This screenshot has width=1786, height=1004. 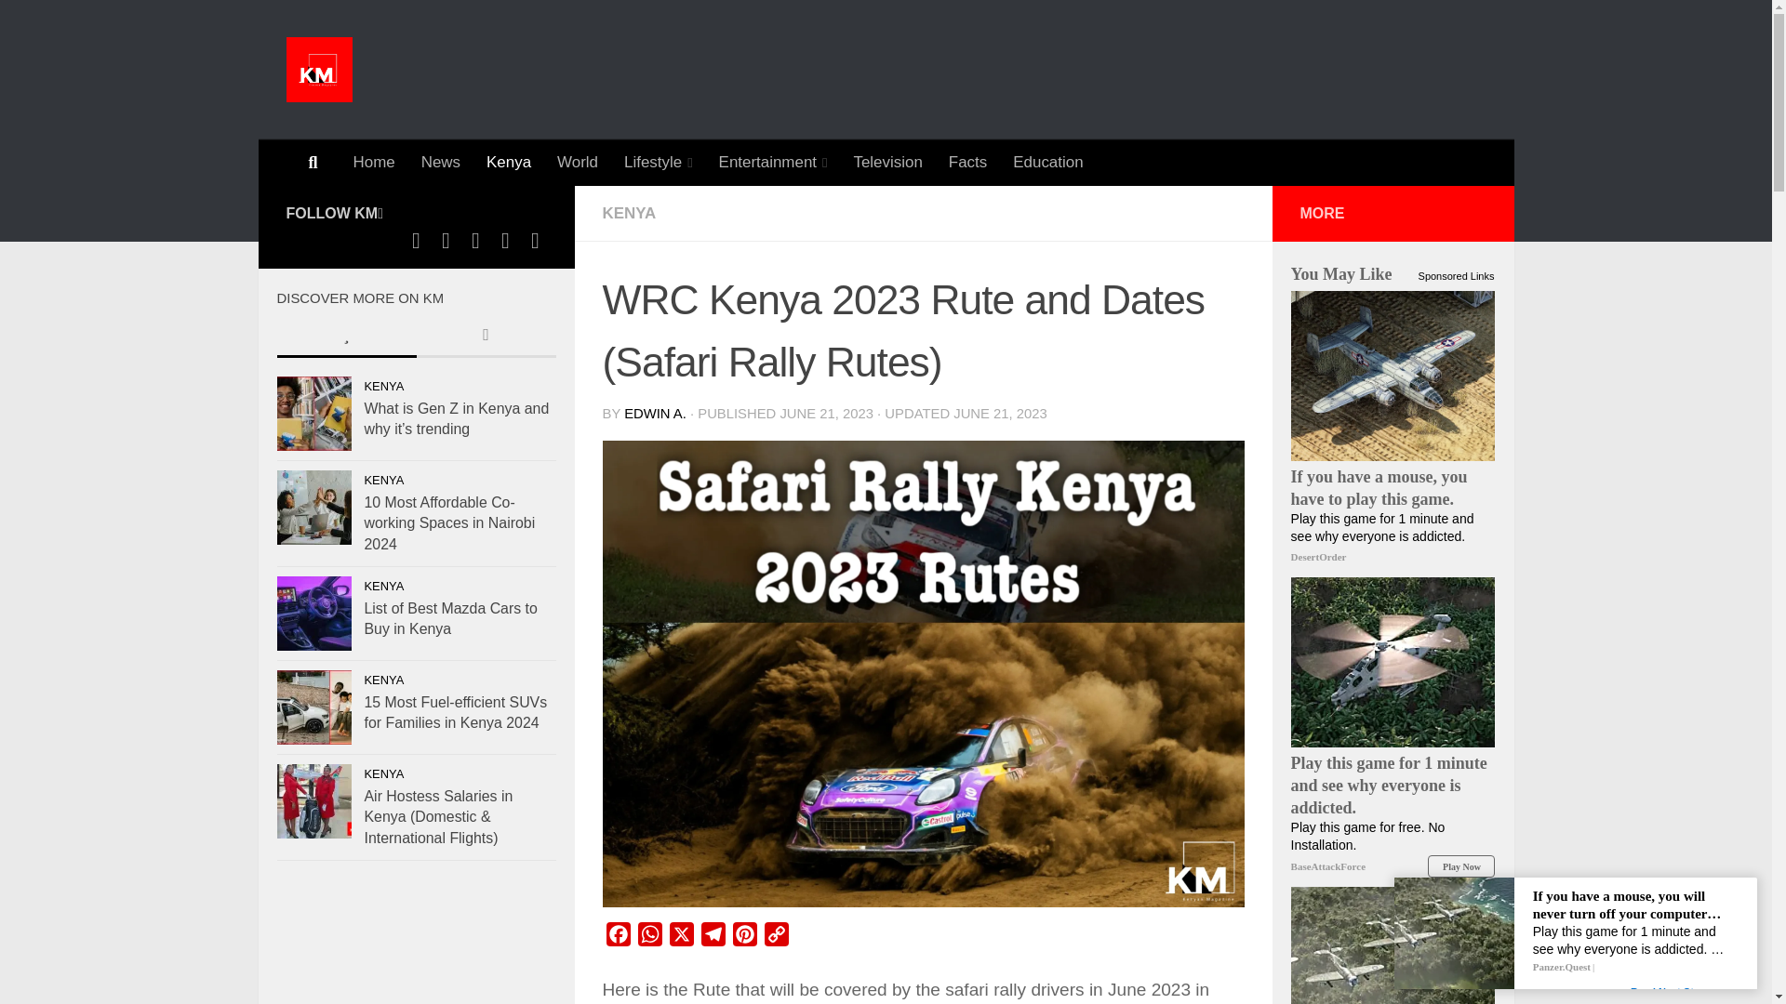 What do you see at coordinates (1047, 162) in the screenshot?
I see `Education` at bounding box center [1047, 162].